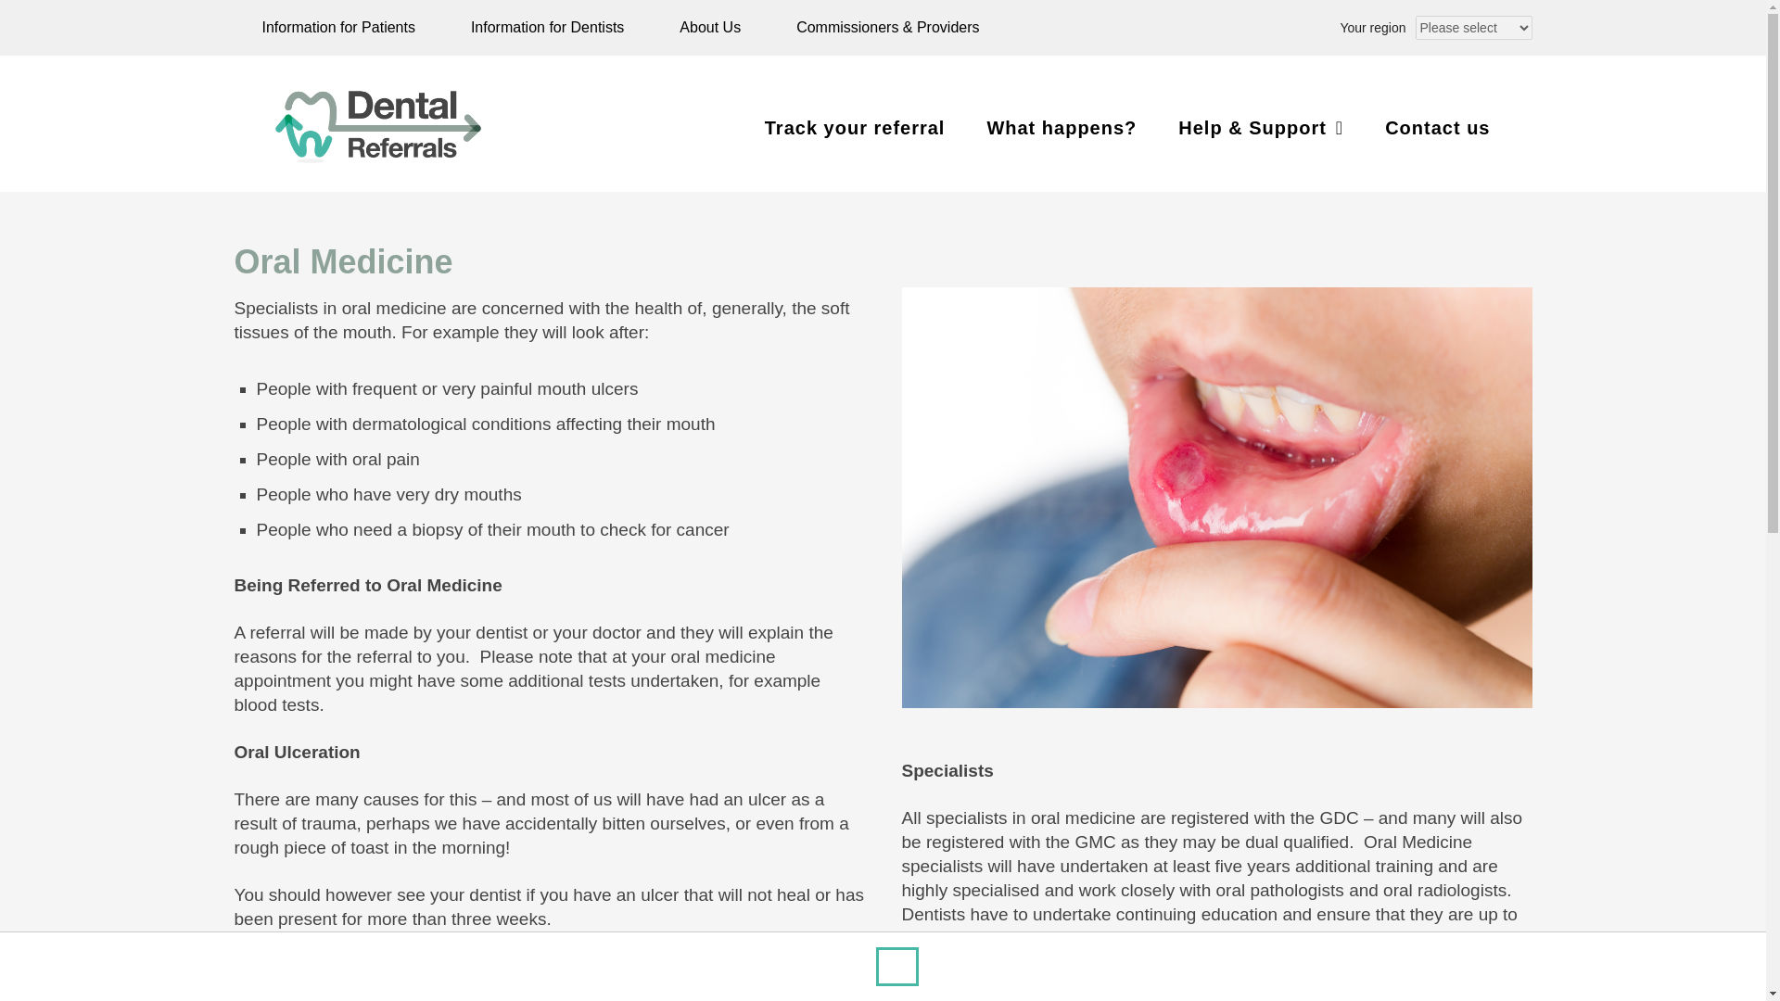 This screenshot has width=1780, height=1001. Describe the element at coordinates (855, 127) in the screenshot. I see `Track your referral` at that location.